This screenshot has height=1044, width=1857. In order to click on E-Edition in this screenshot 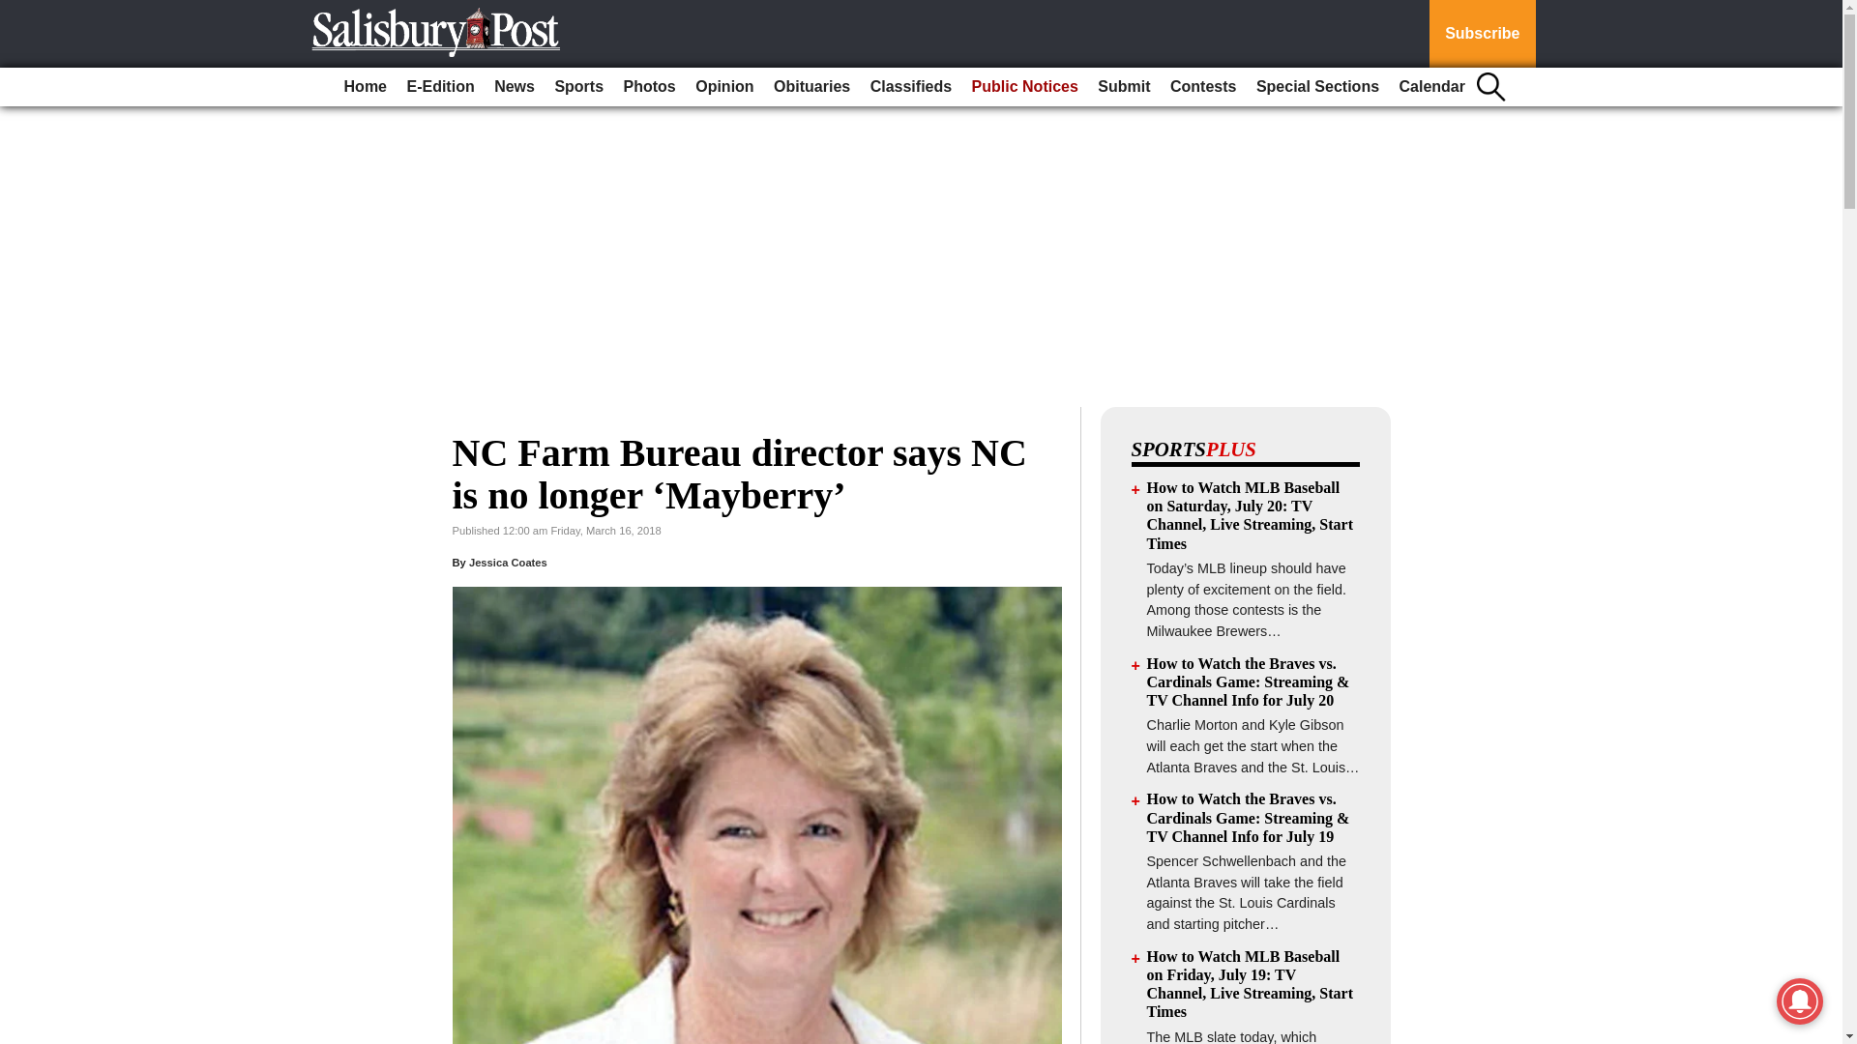, I will do `click(439, 87)`.